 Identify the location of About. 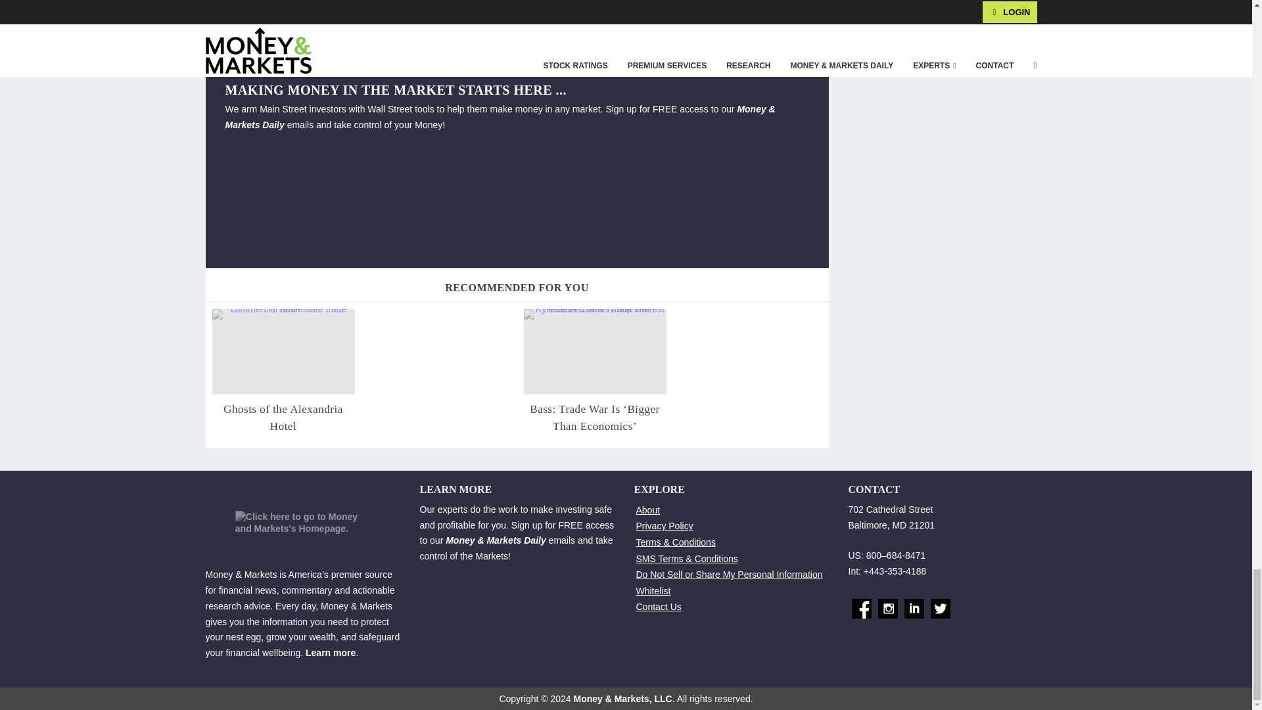
(648, 510).